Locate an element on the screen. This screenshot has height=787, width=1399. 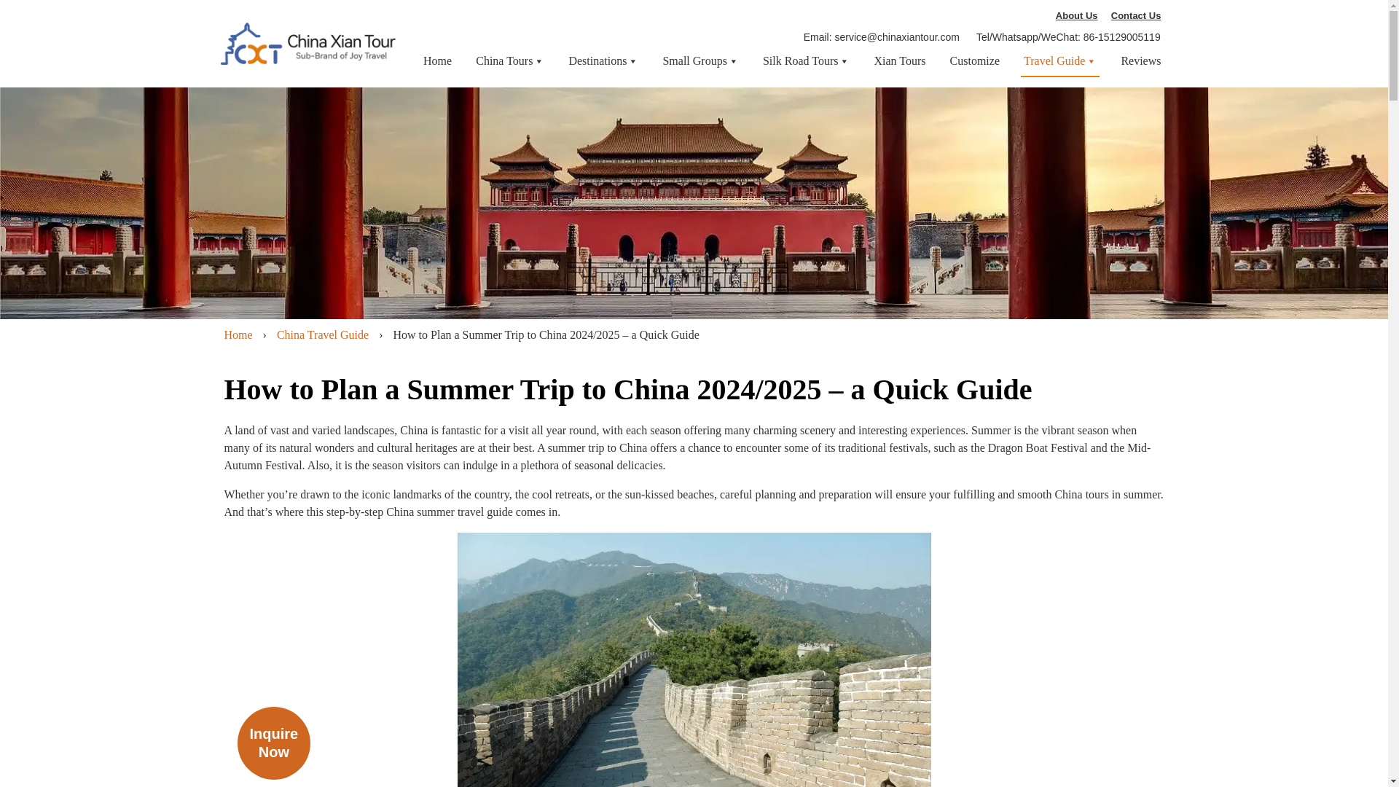
Destinations is located at coordinates (603, 60).